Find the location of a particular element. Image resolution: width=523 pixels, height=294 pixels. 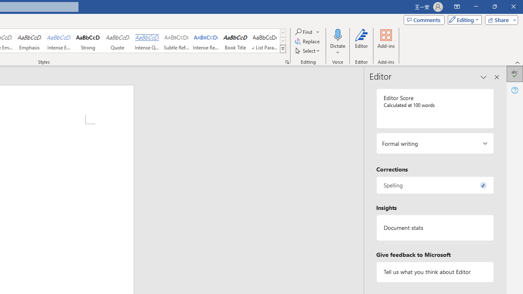

Minimize is located at coordinates (476, 7).